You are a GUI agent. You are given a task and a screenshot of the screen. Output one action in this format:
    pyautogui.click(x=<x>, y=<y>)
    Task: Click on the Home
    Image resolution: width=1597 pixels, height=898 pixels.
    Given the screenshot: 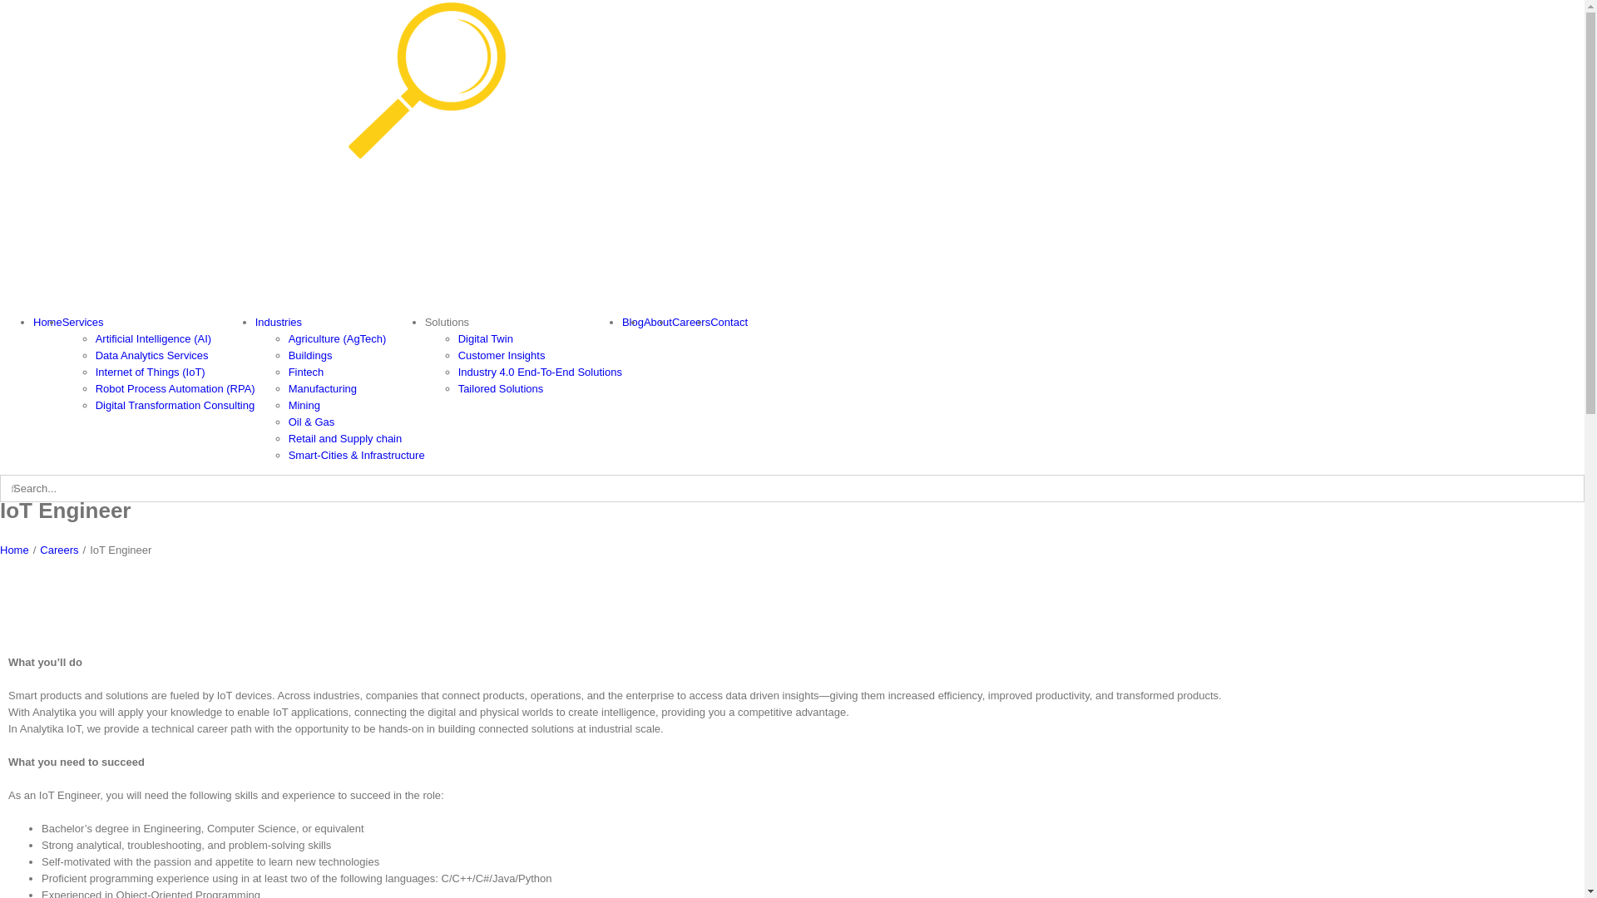 What is the action you would take?
    pyautogui.click(x=15, y=550)
    